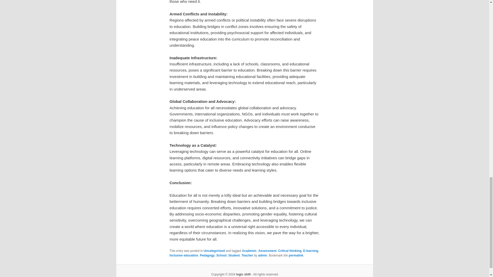  I want to click on Teacher, so click(247, 255).